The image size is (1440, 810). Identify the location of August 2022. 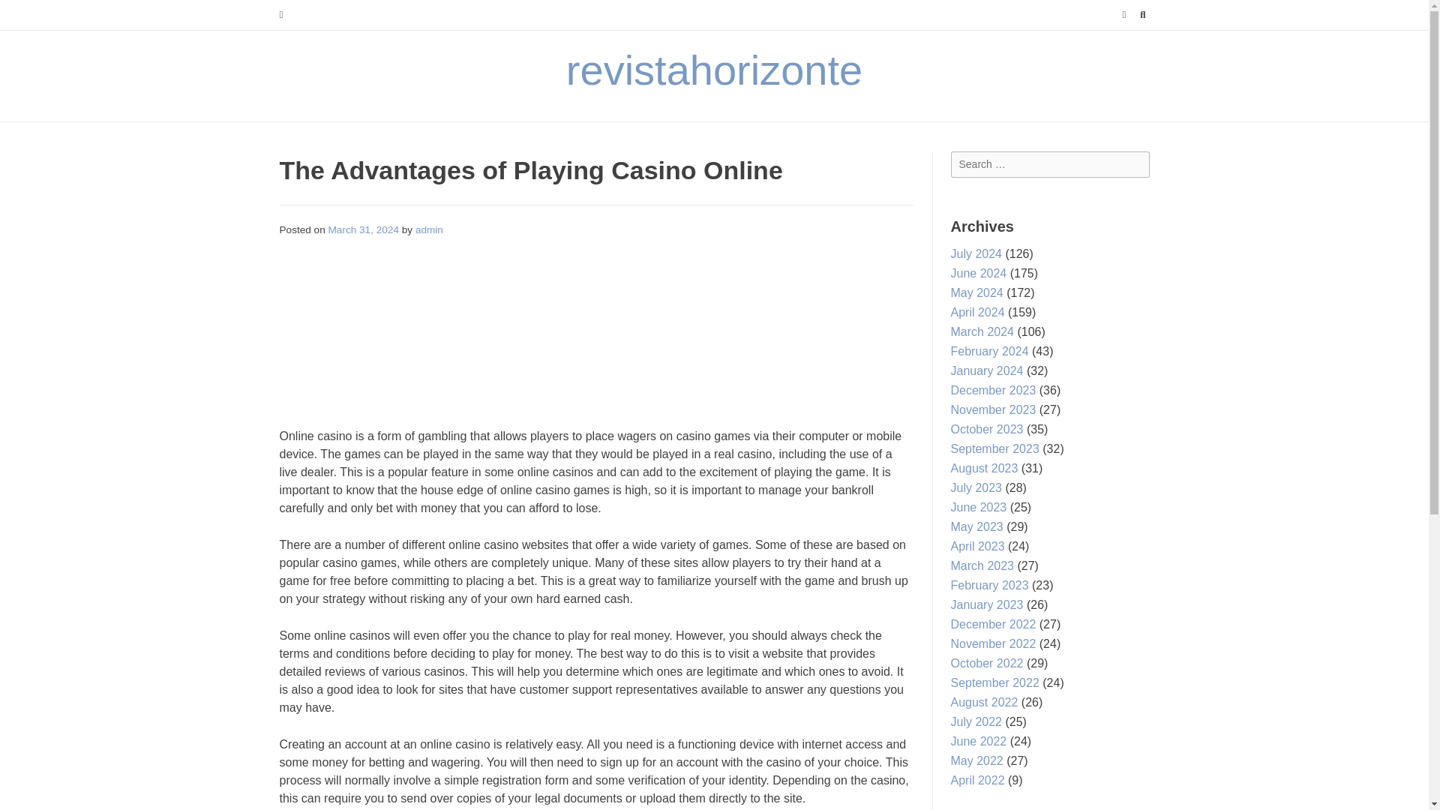
(984, 702).